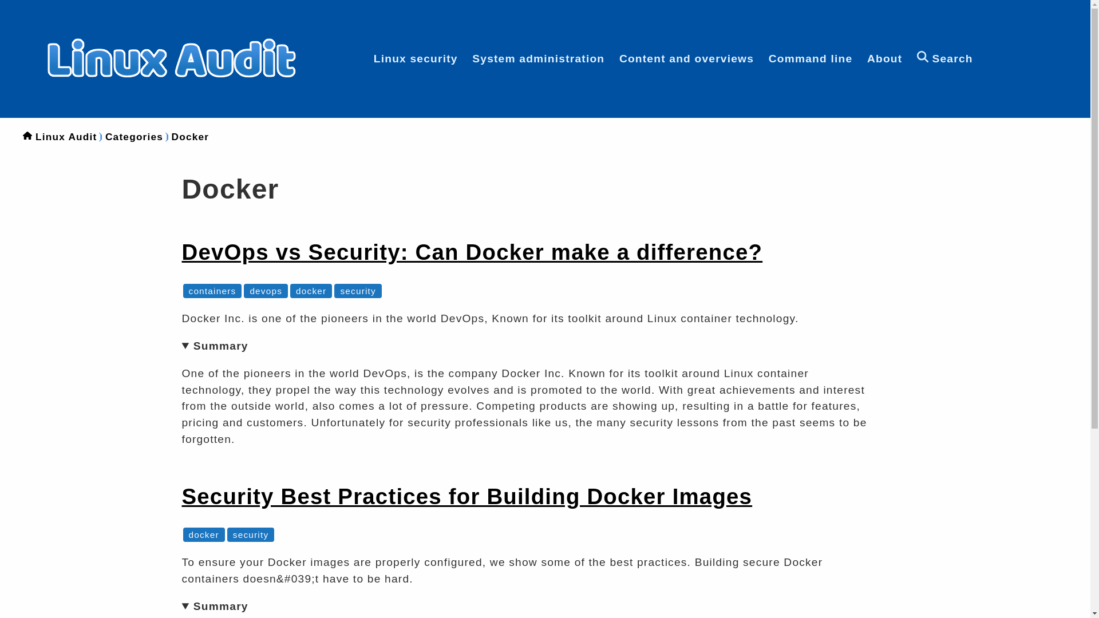 The width and height of the screenshot is (1099, 618). I want to click on Security Best Practices for Building Docker Images, so click(467, 496).